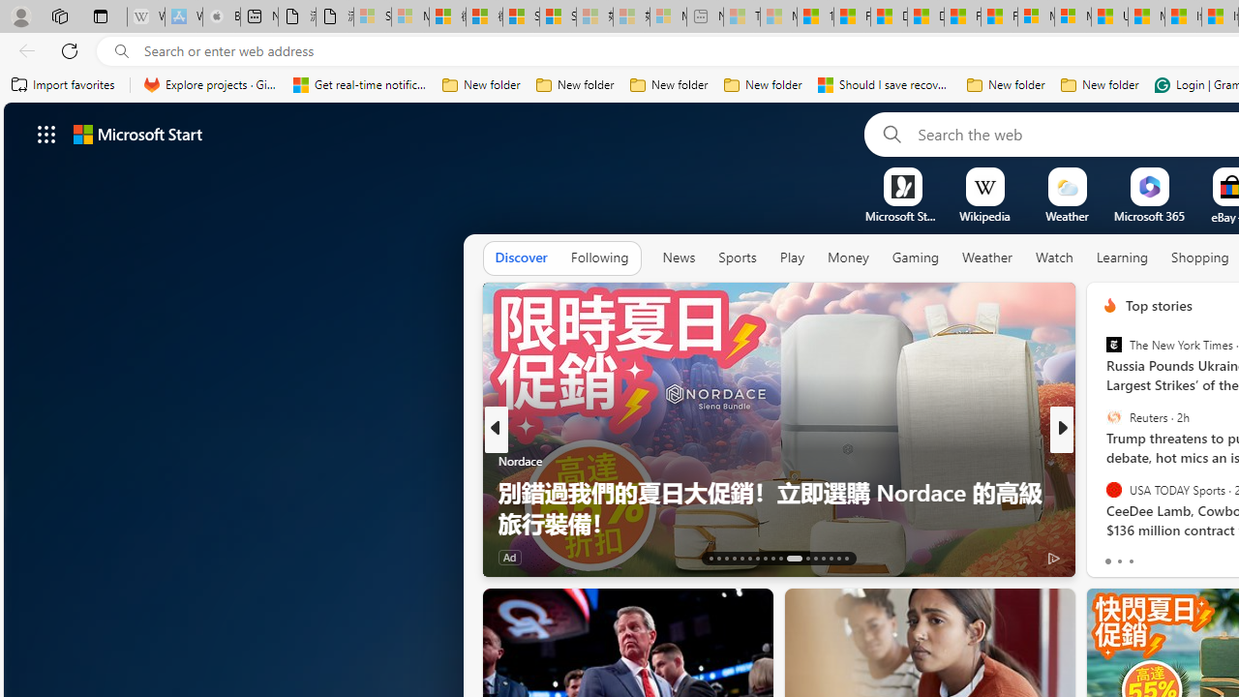 This screenshot has width=1239, height=697. What do you see at coordinates (1108, 556) in the screenshot?
I see `3 Like` at bounding box center [1108, 556].